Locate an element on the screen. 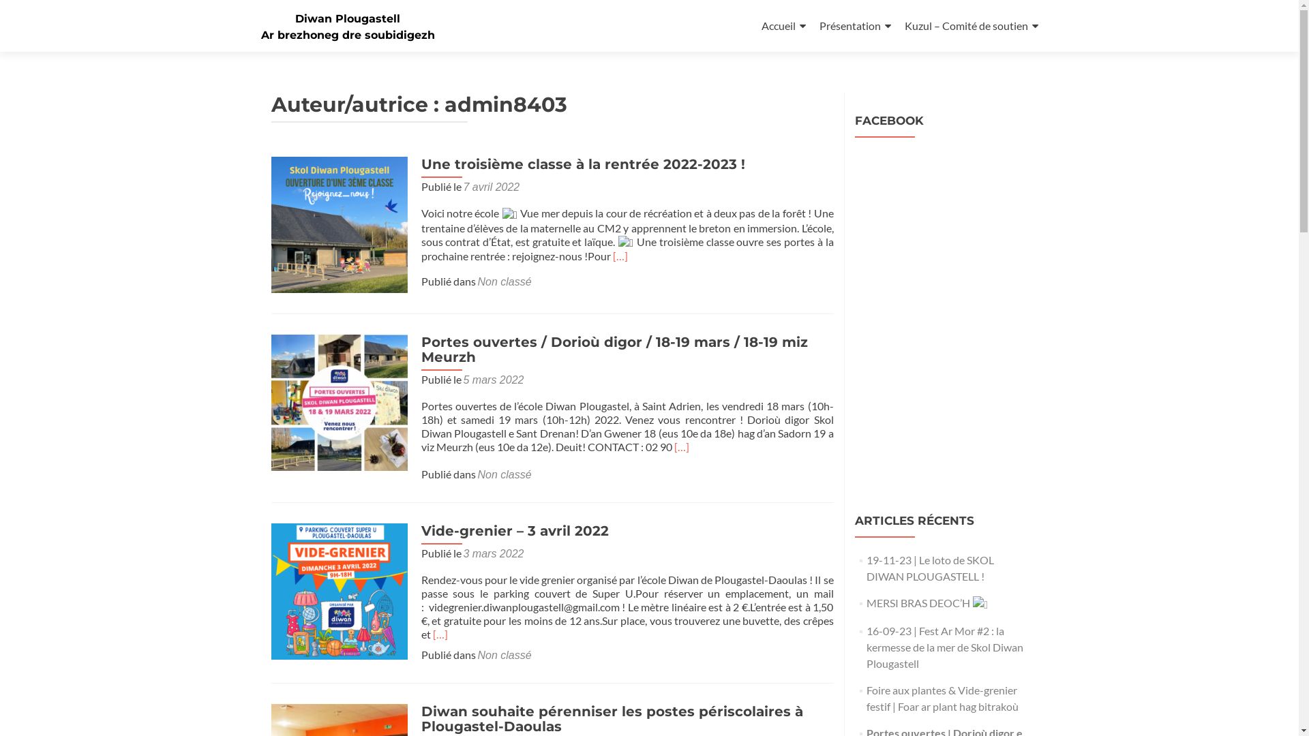 This screenshot has height=736, width=1309. 19-11-23 | Le loto de SKOL DIWAN PLOUGASTELL ! is located at coordinates (930, 568).